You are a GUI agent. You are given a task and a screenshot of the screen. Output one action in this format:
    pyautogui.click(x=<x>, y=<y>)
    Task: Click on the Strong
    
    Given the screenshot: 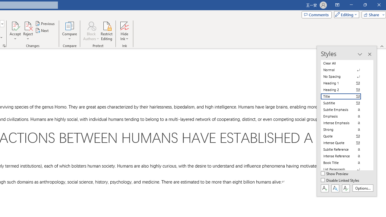 What is the action you would take?
    pyautogui.click(x=344, y=130)
    